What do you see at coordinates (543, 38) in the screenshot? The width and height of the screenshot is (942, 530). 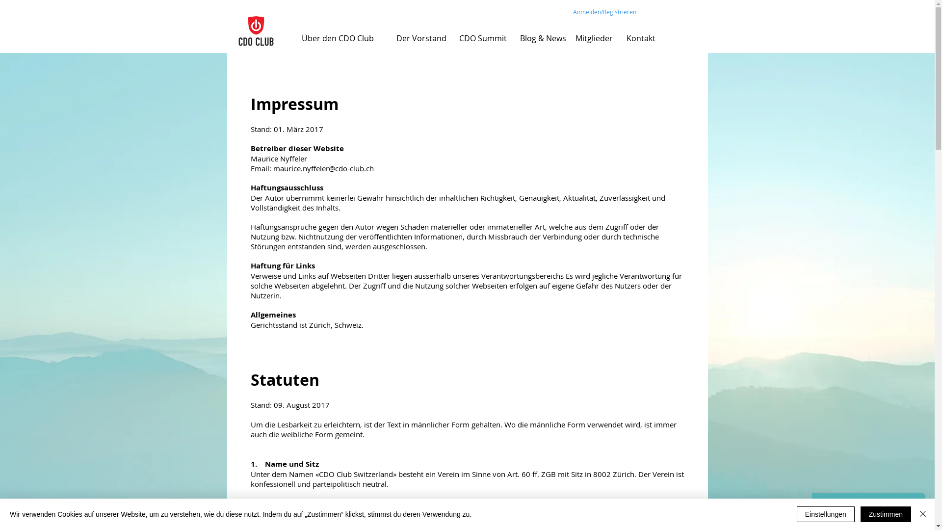 I see `Blog & News` at bounding box center [543, 38].